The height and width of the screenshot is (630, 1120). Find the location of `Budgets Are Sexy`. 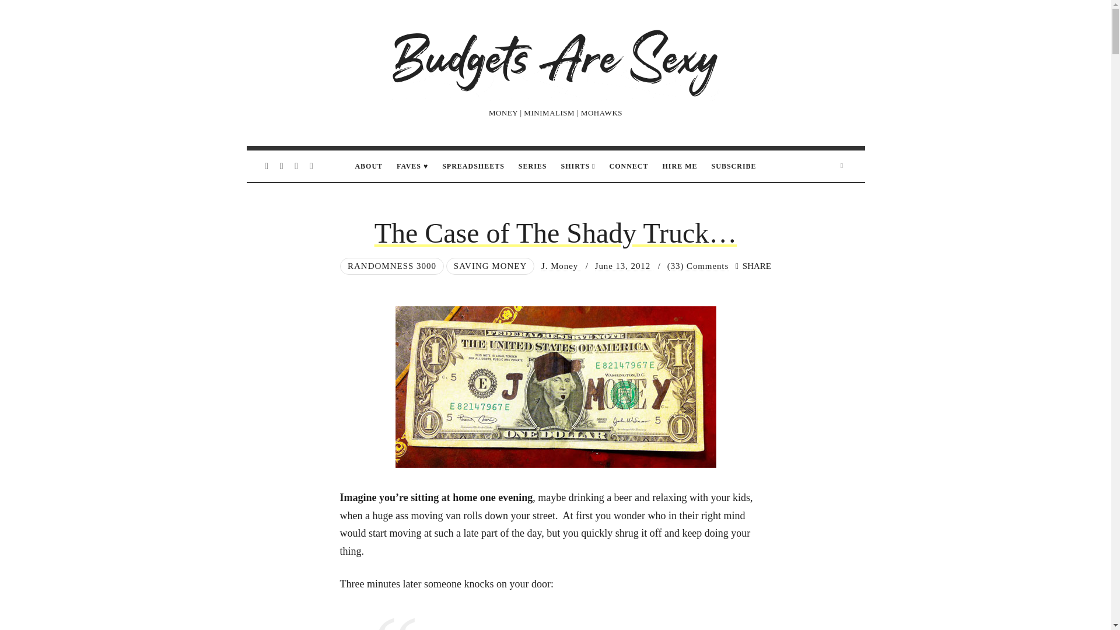

Budgets Are Sexy is located at coordinates (555, 61).